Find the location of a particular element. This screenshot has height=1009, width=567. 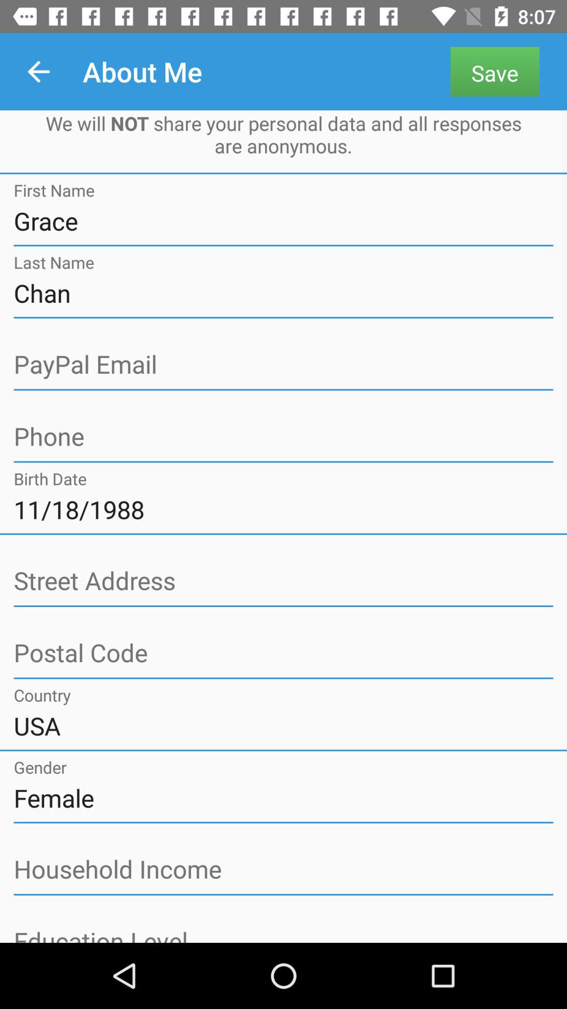

select the field paypal email is located at coordinates (283, 365).